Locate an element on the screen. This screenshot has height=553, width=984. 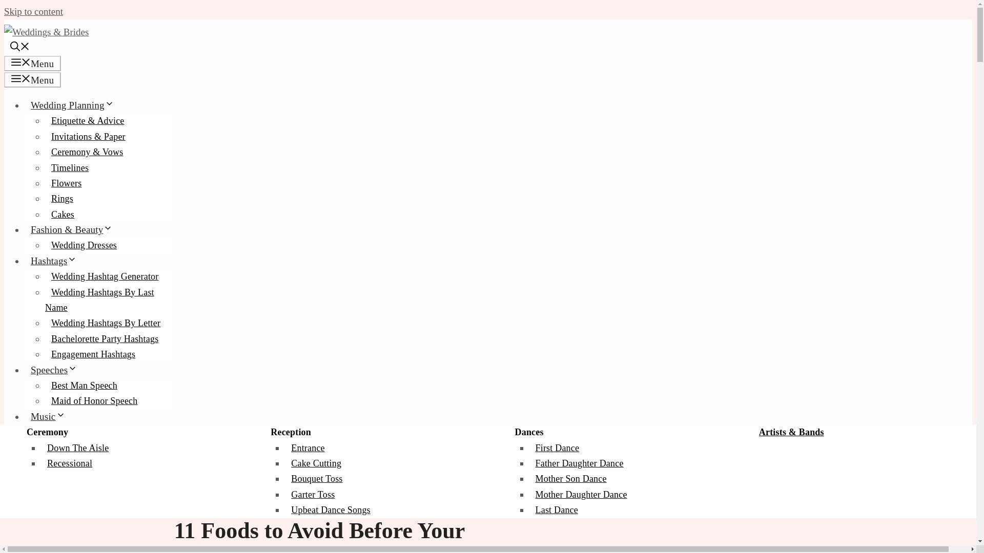
Best Man Speech is located at coordinates (84, 385).